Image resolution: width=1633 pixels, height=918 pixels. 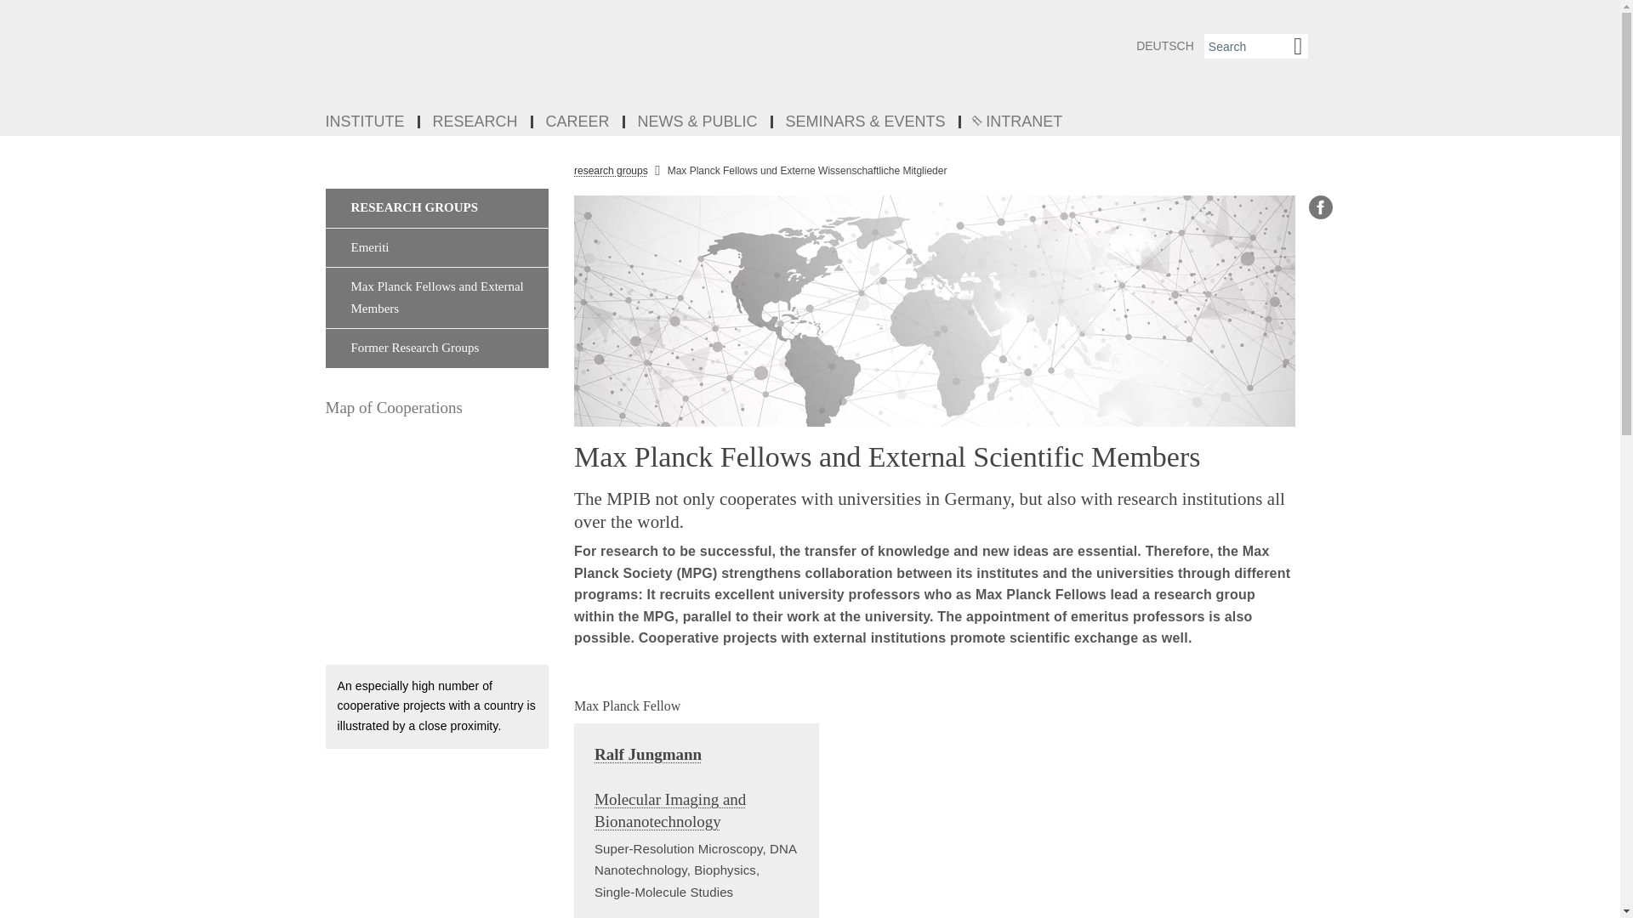 What do you see at coordinates (1320, 207) in the screenshot?
I see `Facebook` at bounding box center [1320, 207].